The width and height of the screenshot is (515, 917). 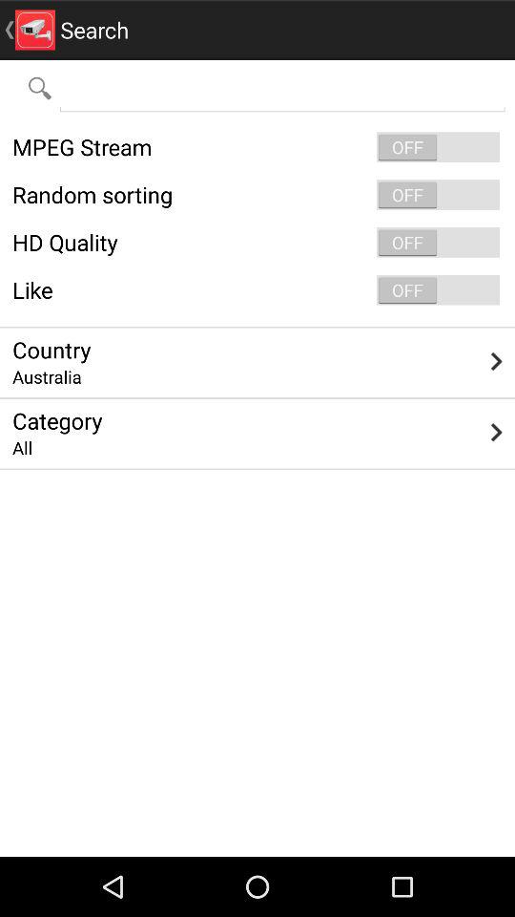 I want to click on flip to random sorting, so click(x=257, y=195).